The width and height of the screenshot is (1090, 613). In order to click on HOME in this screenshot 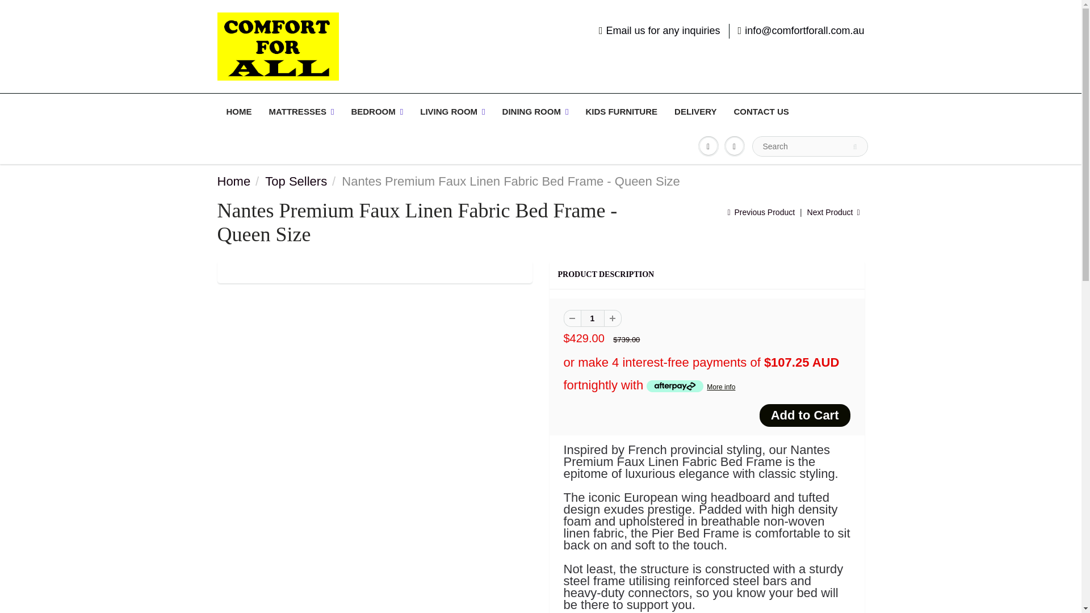, I will do `click(239, 111)`.